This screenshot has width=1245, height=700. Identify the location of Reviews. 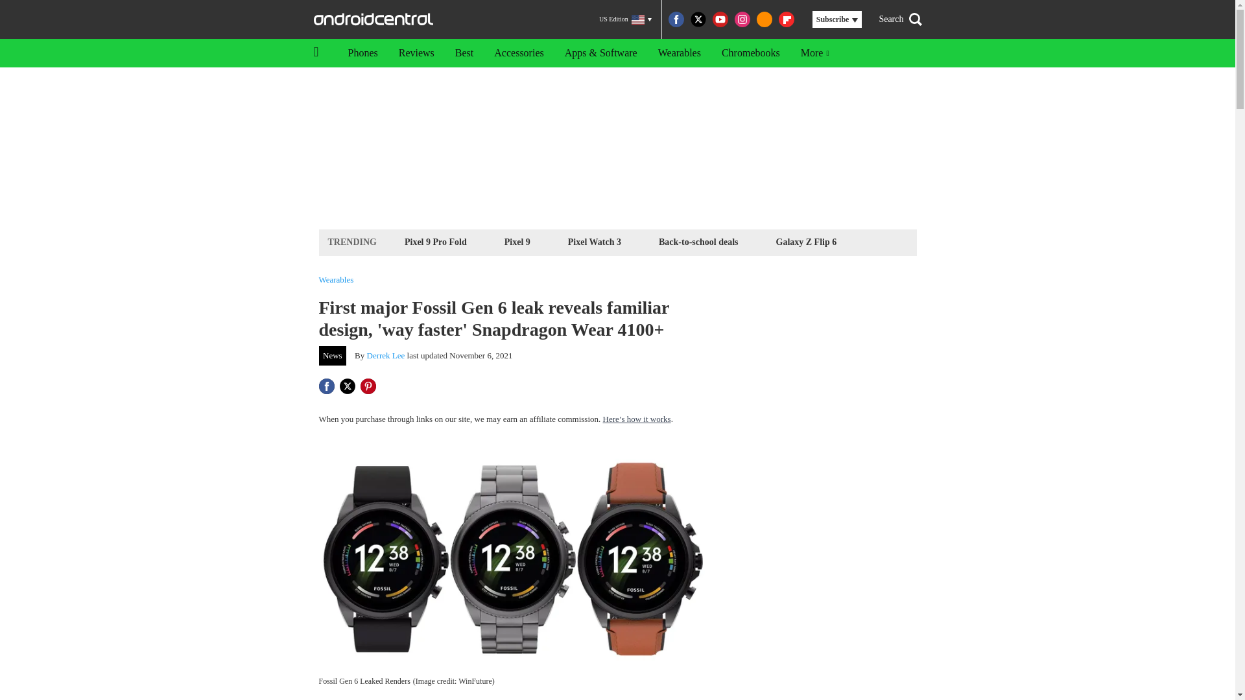
(416, 53).